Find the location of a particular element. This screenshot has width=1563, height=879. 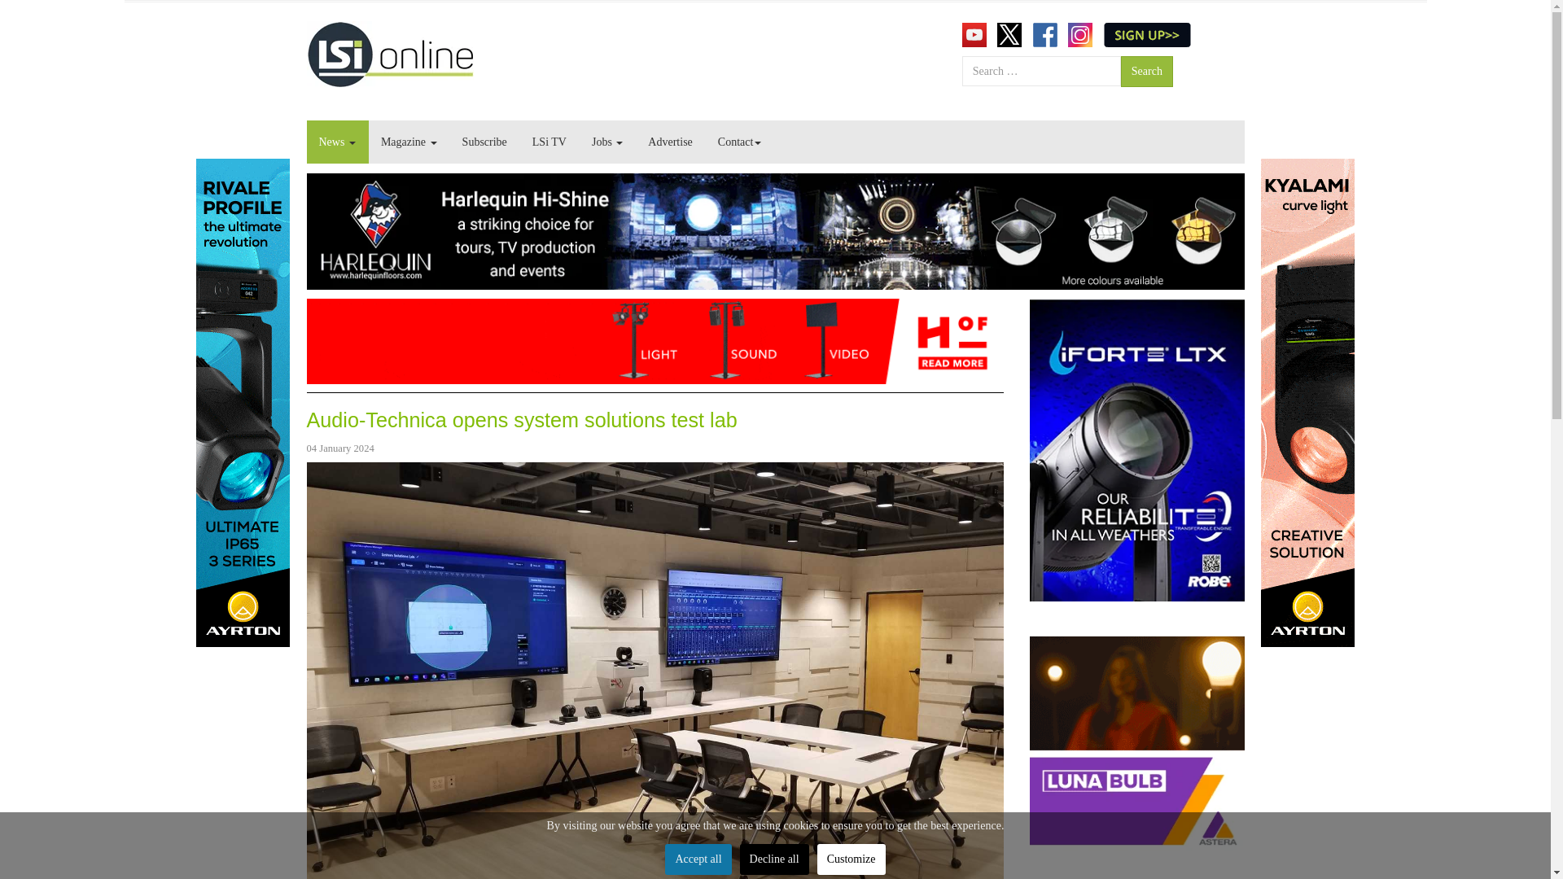

Ayrton - Skyscraper RIGHT - July24 is located at coordinates (1306, 402).